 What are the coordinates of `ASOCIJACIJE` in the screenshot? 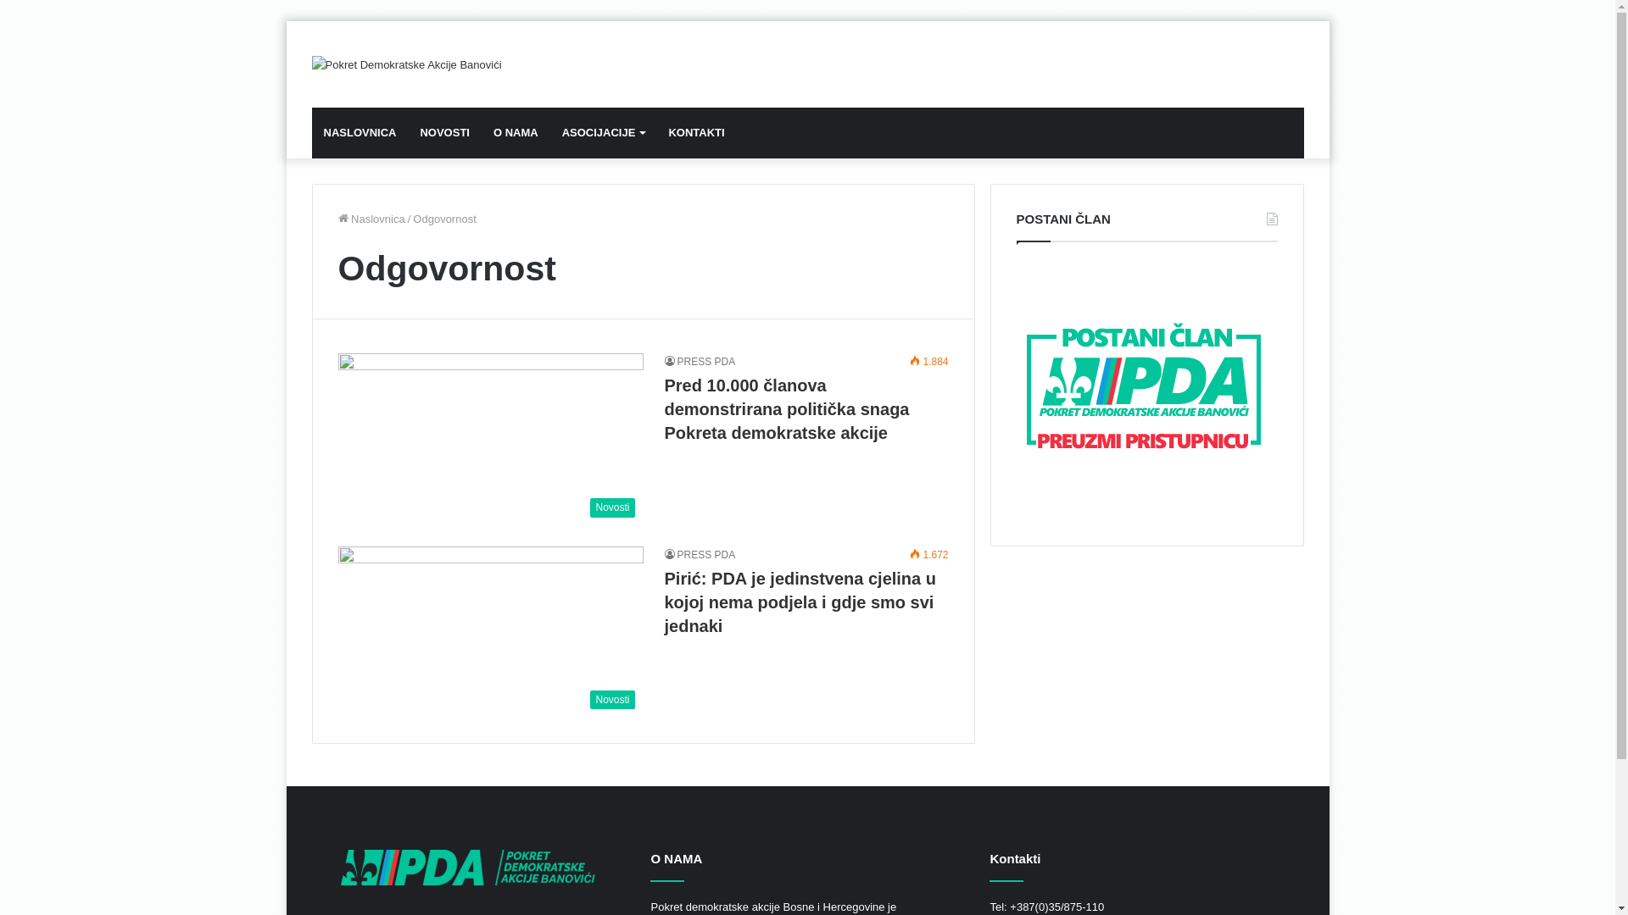 It's located at (604, 132).